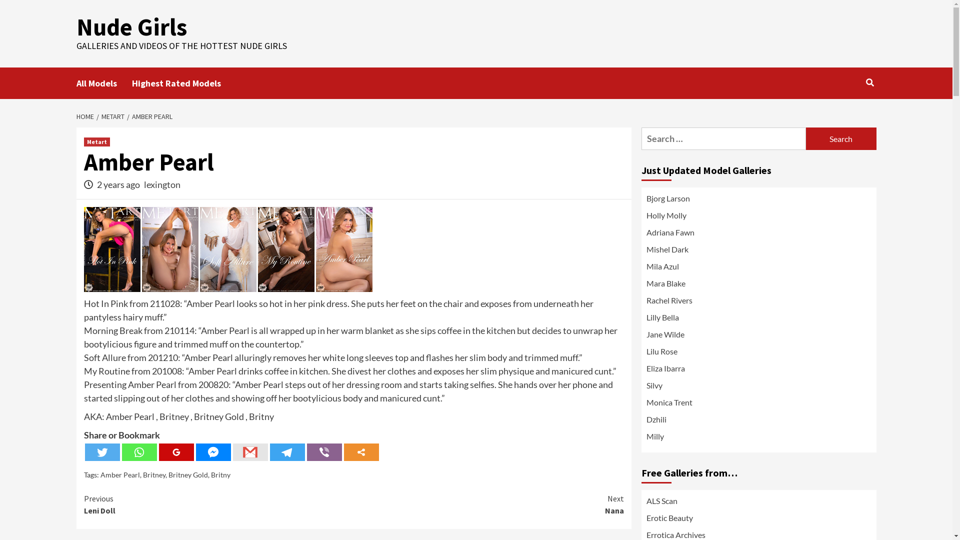  I want to click on Holly Molly, so click(758, 218).